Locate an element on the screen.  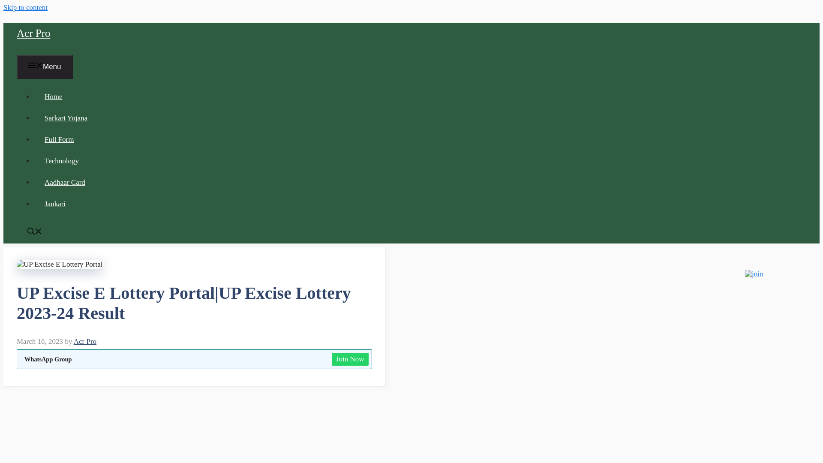
Skip to content is located at coordinates (25, 7).